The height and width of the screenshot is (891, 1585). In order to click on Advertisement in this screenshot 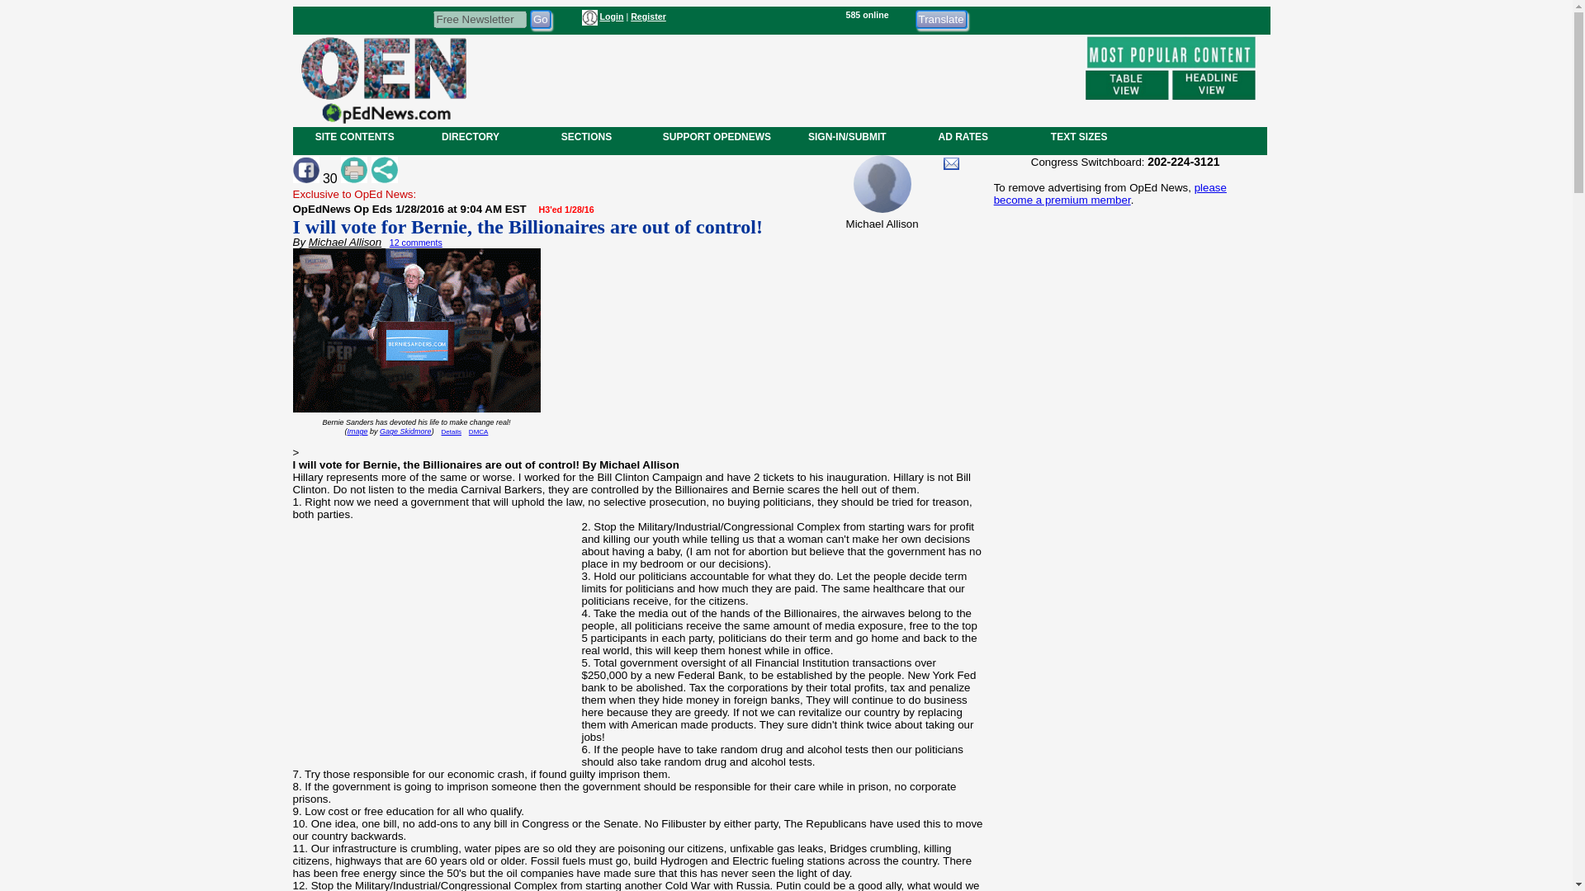, I will do `click(774, 78)`.